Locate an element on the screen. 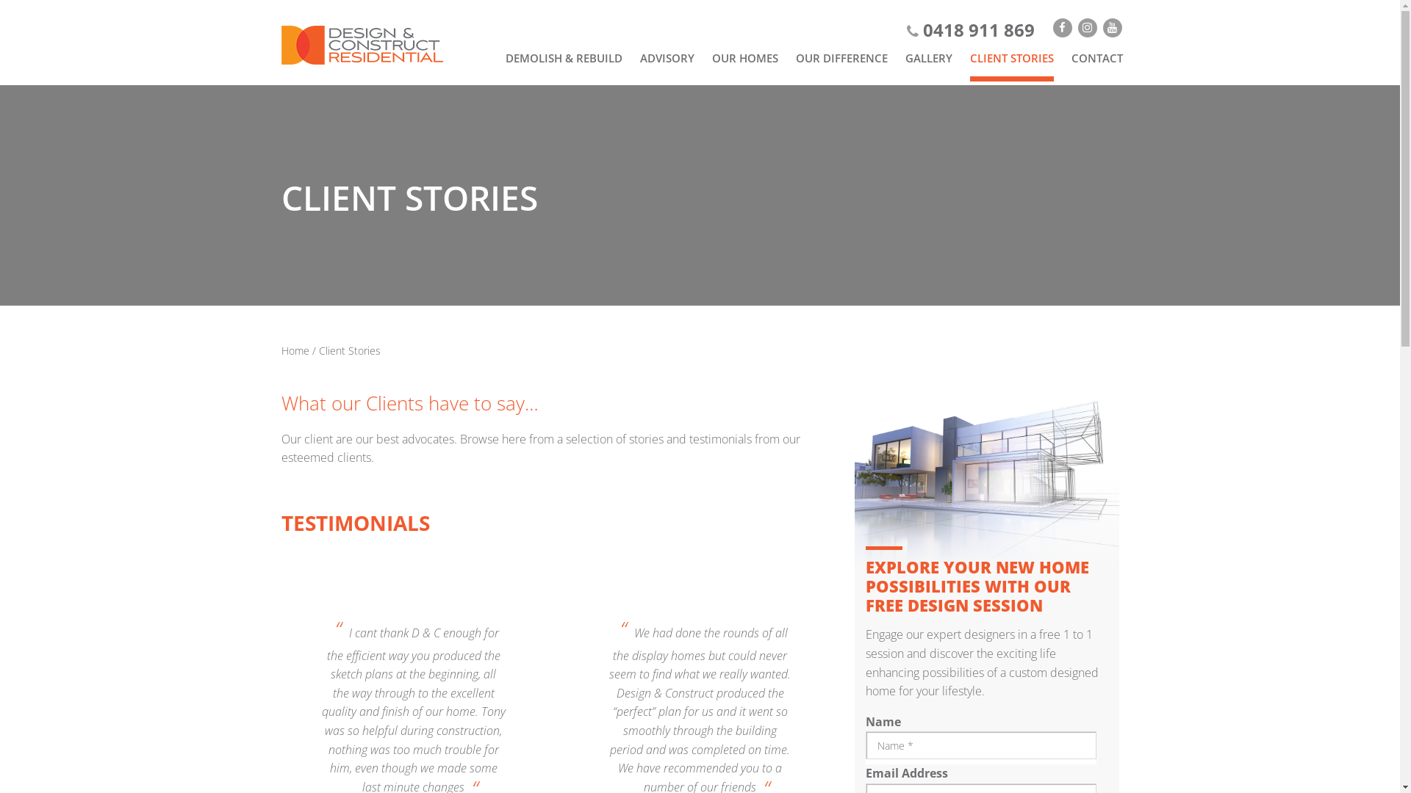 This screenshot has height=793, width=1411. 0418 911 869 is located at coordinates (971, 29).